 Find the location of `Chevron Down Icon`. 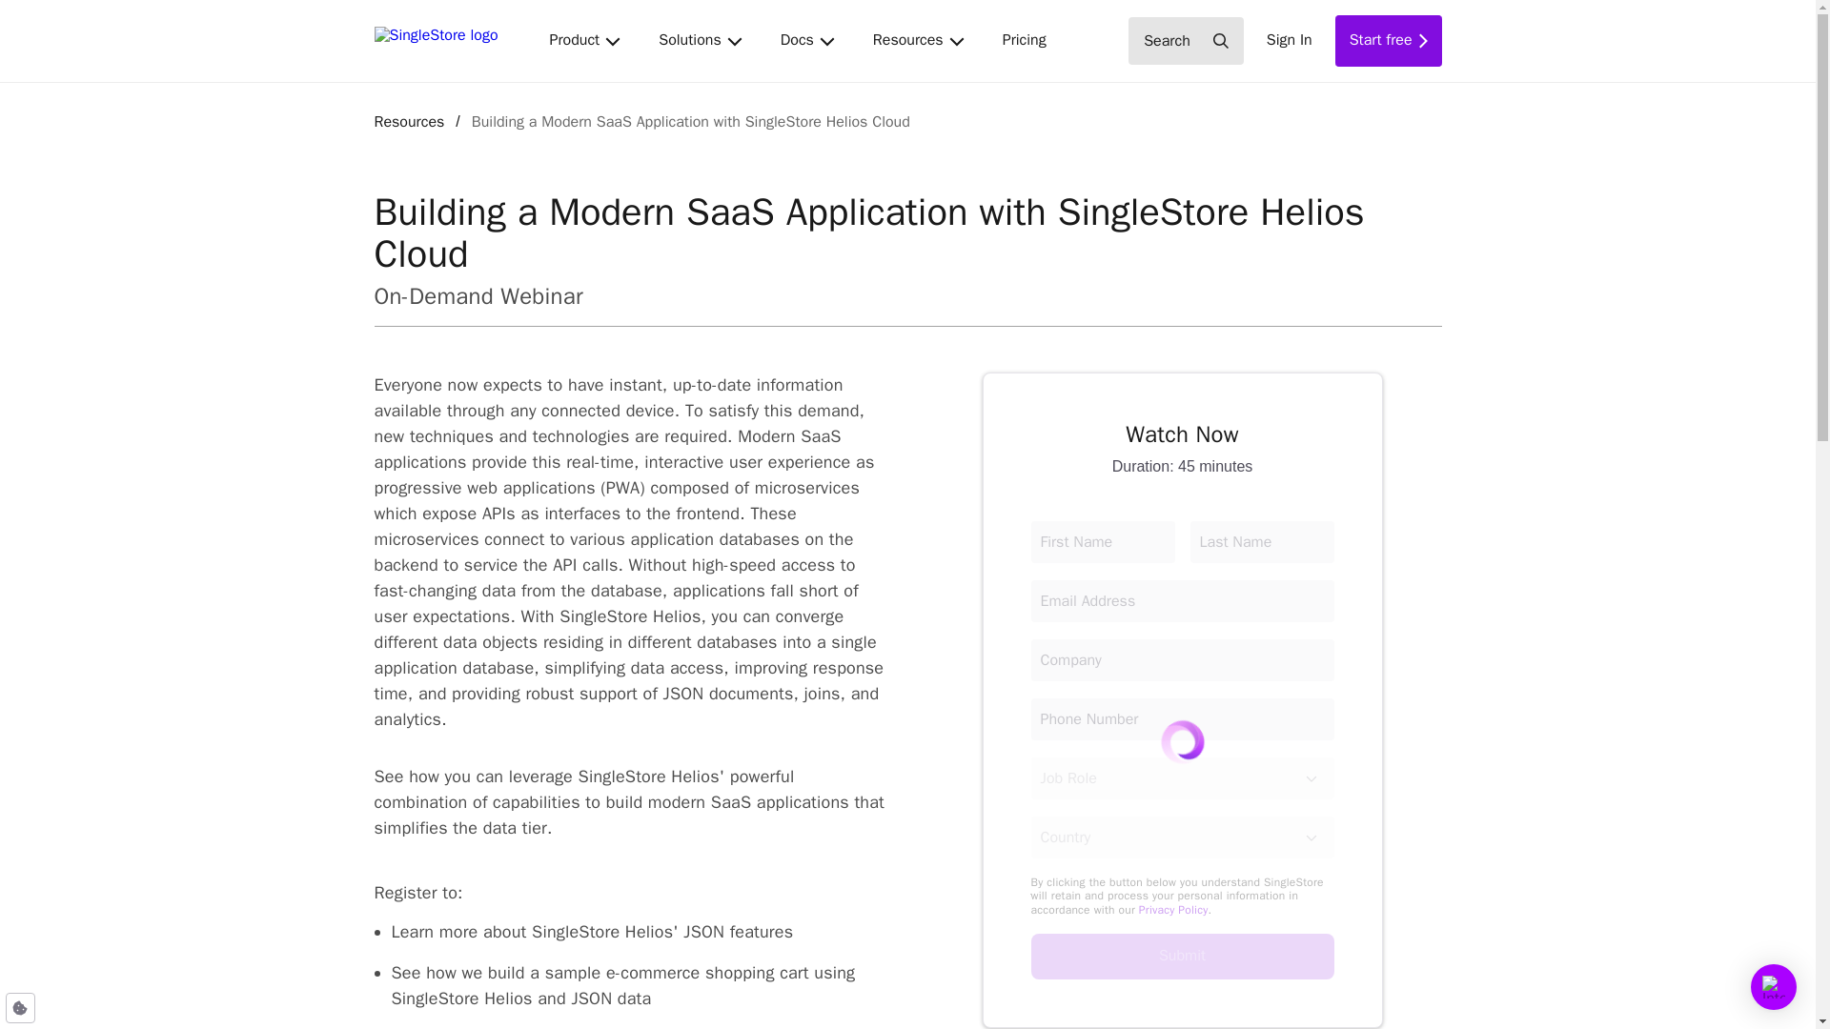

Chevron Down Icon is located at coordinates (1024, 40).